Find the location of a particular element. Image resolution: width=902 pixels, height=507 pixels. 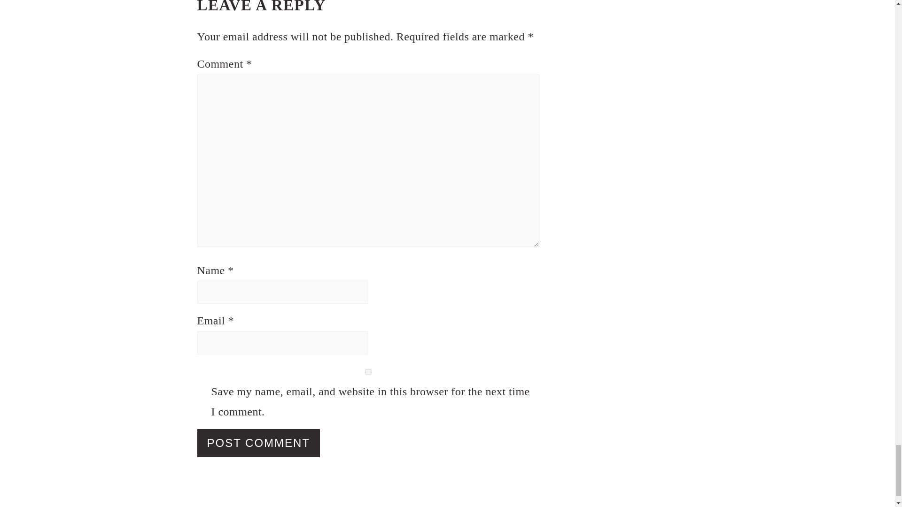

yes is located at coordinates (368, 372).